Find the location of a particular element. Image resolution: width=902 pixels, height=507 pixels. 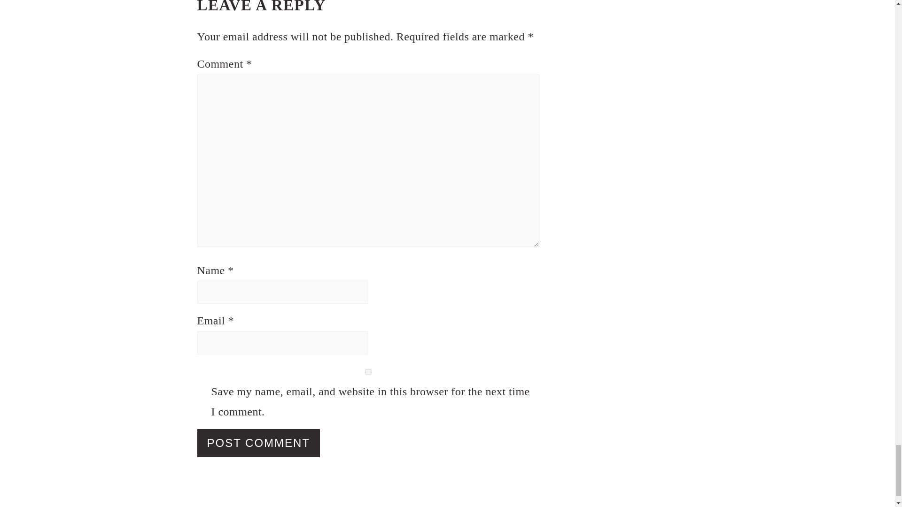

yes is located at coordinates (368, 372).